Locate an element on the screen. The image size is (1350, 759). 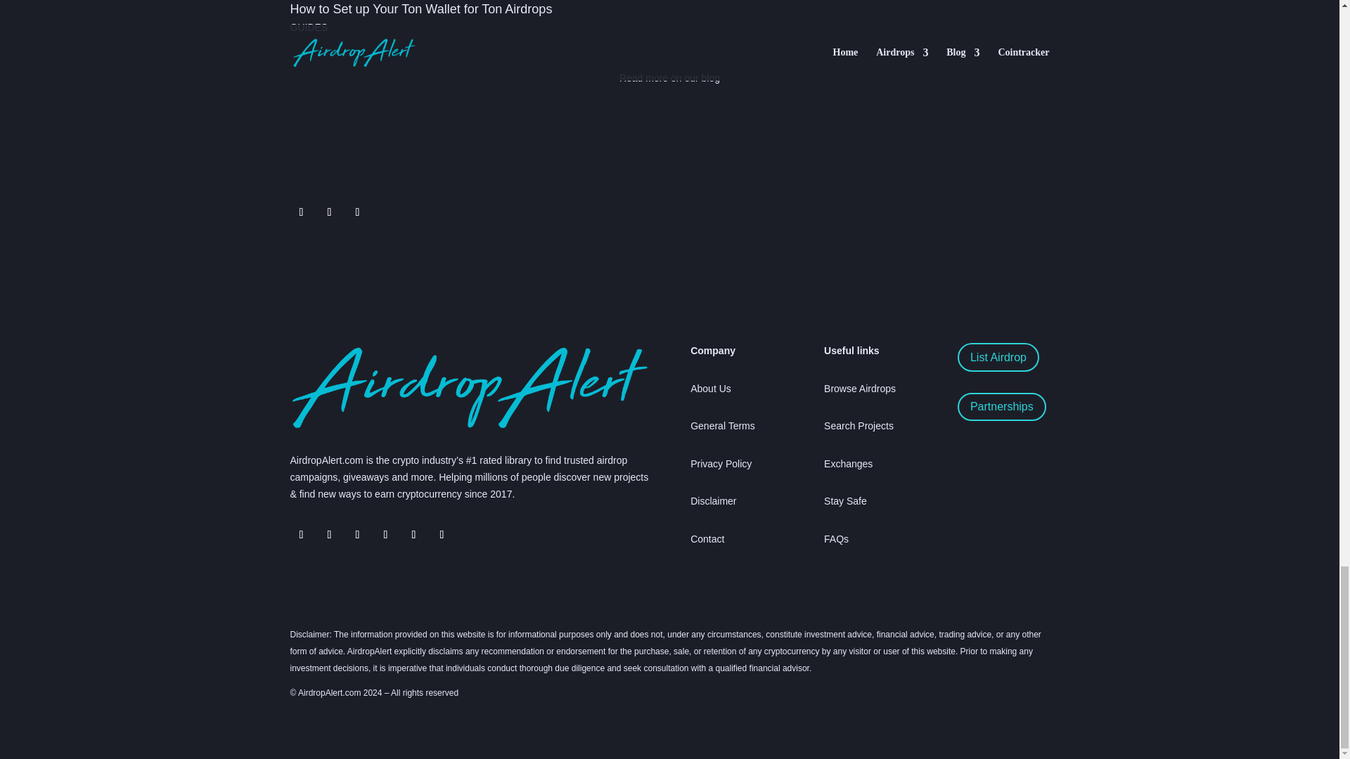
Follow on X is located at coordinates (328, 534).